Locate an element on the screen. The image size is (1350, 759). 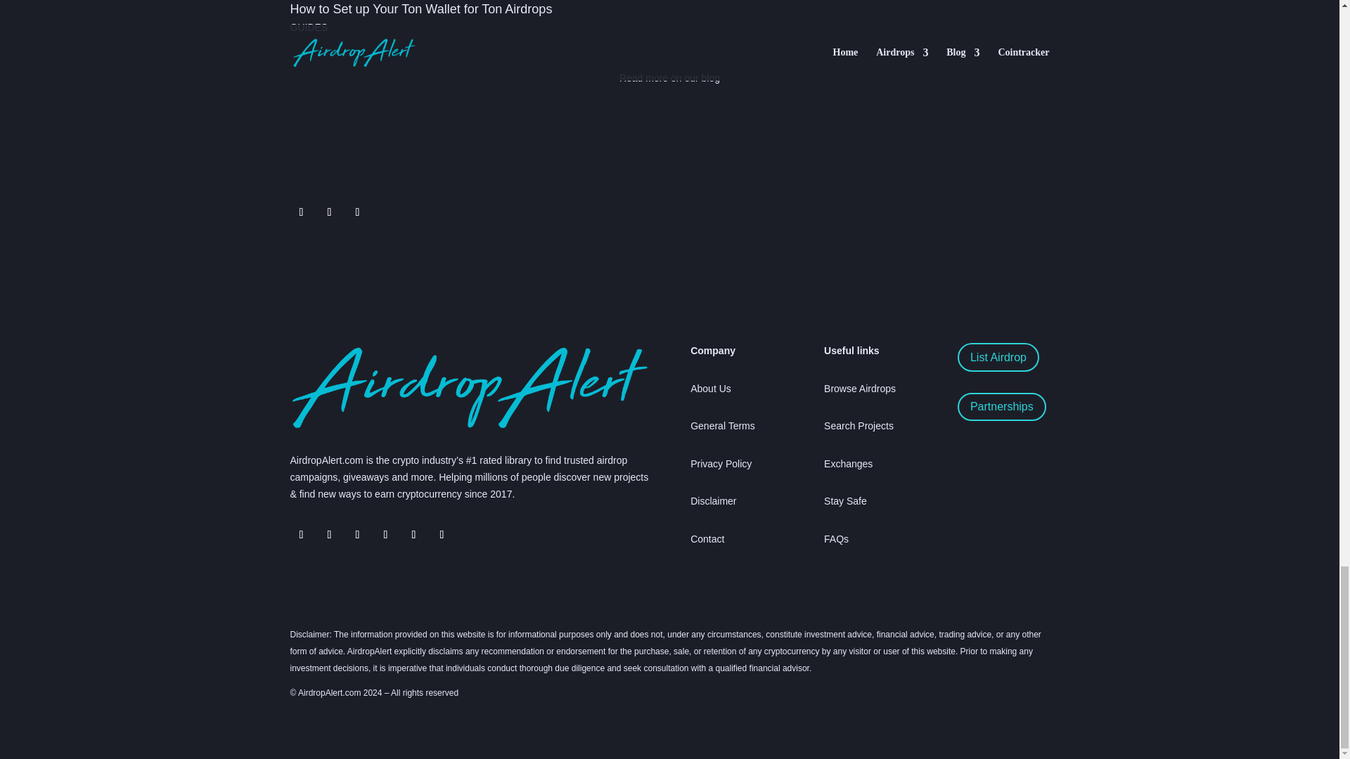
Follow on X is located at coordinates (328, 534).